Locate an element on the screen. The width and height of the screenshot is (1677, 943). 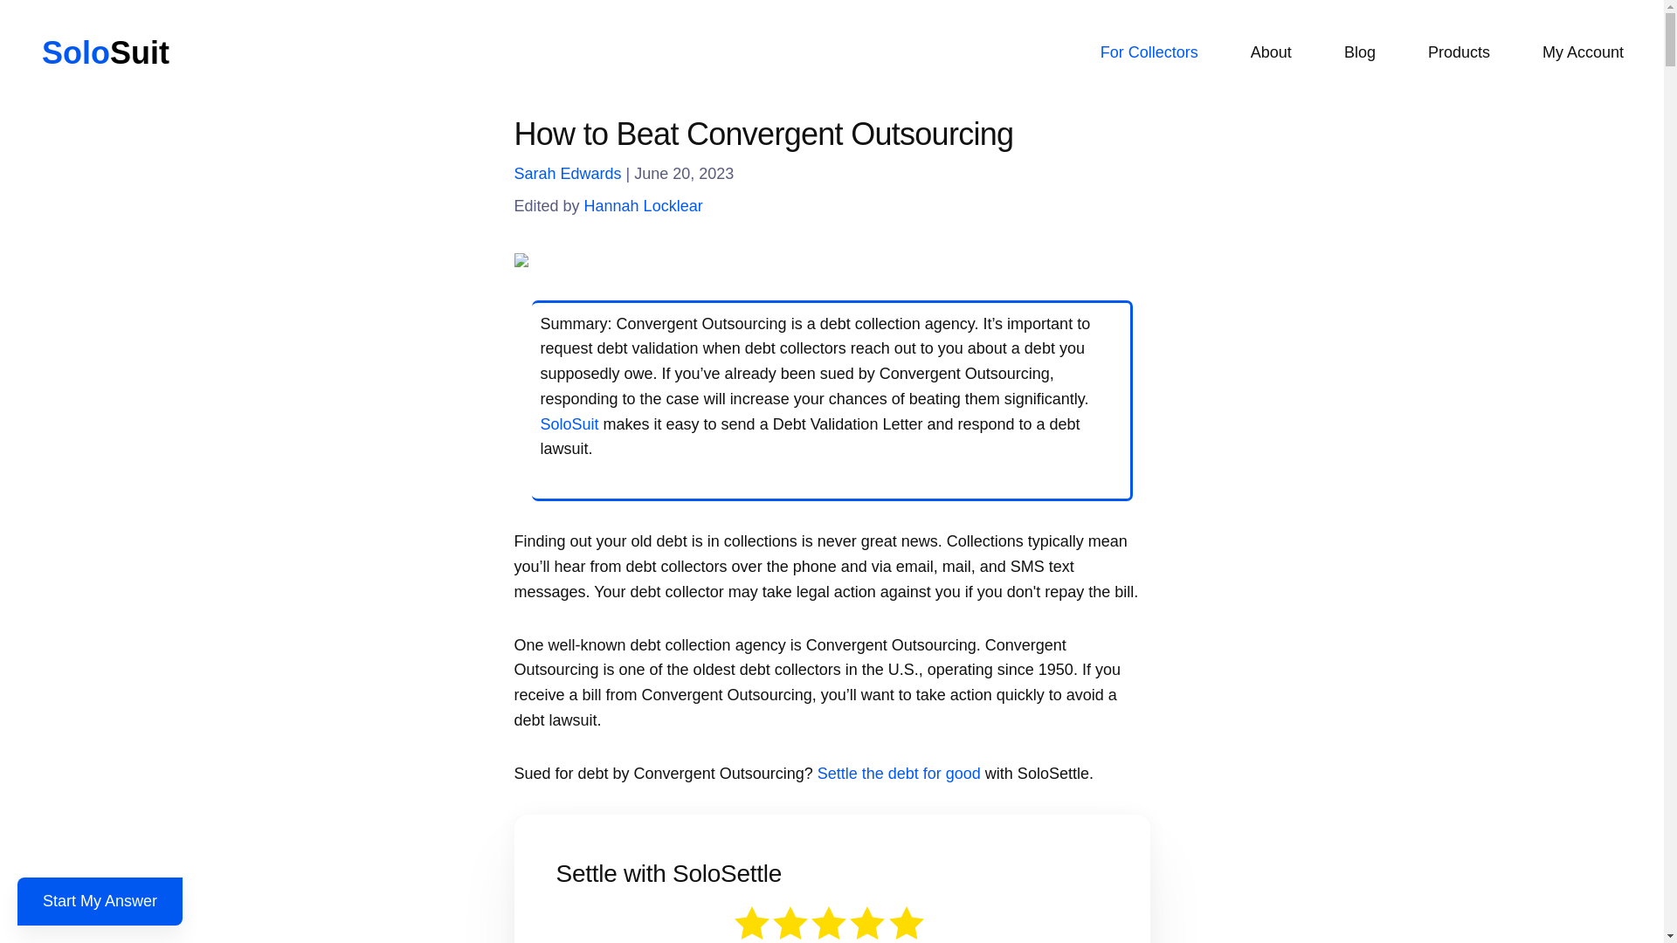
Hannah Locklear is located at coordinates (643, 206).